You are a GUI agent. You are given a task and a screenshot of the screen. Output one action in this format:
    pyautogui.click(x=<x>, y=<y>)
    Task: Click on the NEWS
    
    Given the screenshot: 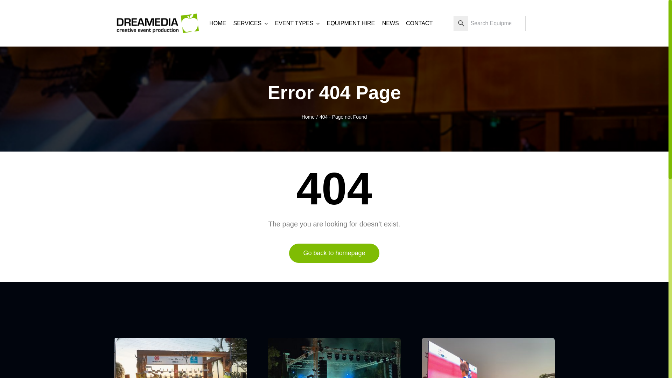 What is the action you would take?
    pyautogui.click(x=391, y=23)
    